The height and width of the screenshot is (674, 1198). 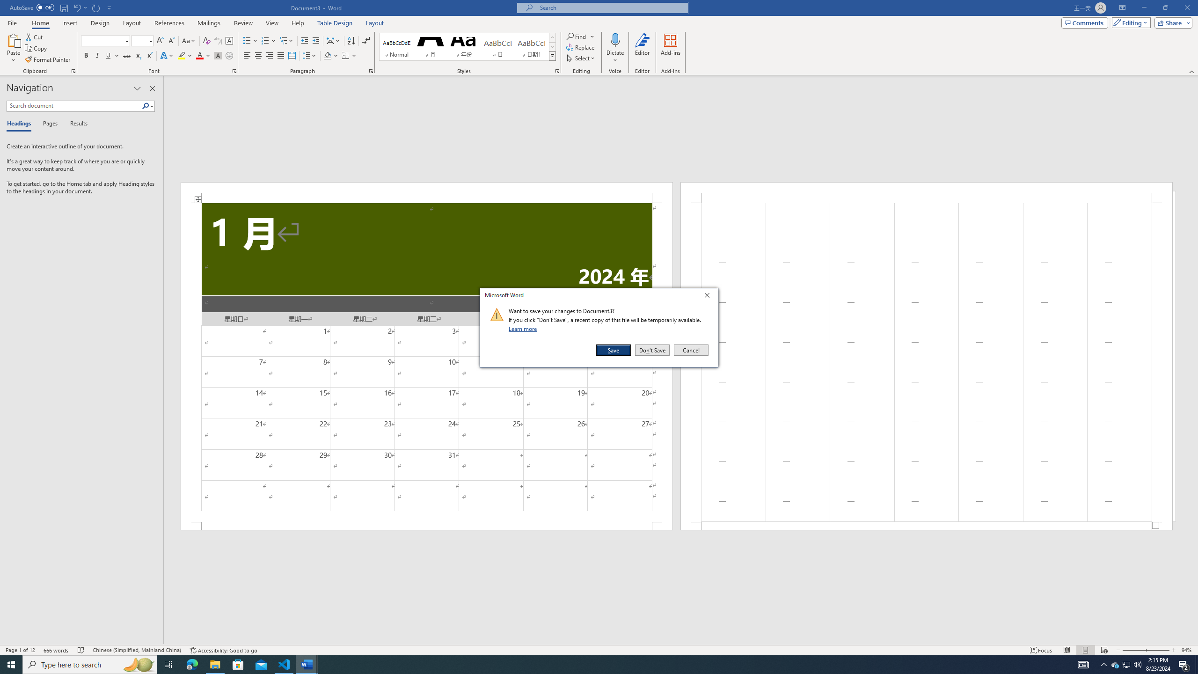 What do you see at coordinates (927, 526) in the screenshot?
I see `Footer -Section 1-` at bounding box center [927, 526].